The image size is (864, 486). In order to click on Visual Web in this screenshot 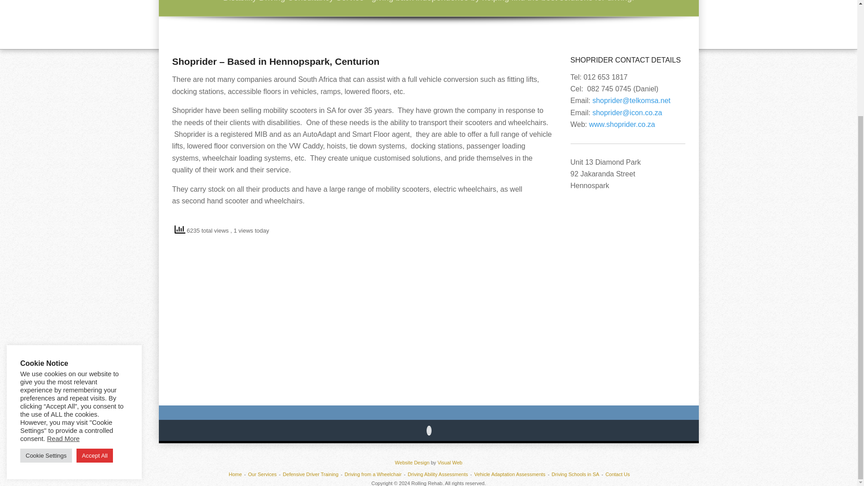, I will do `click(450, 462)`.